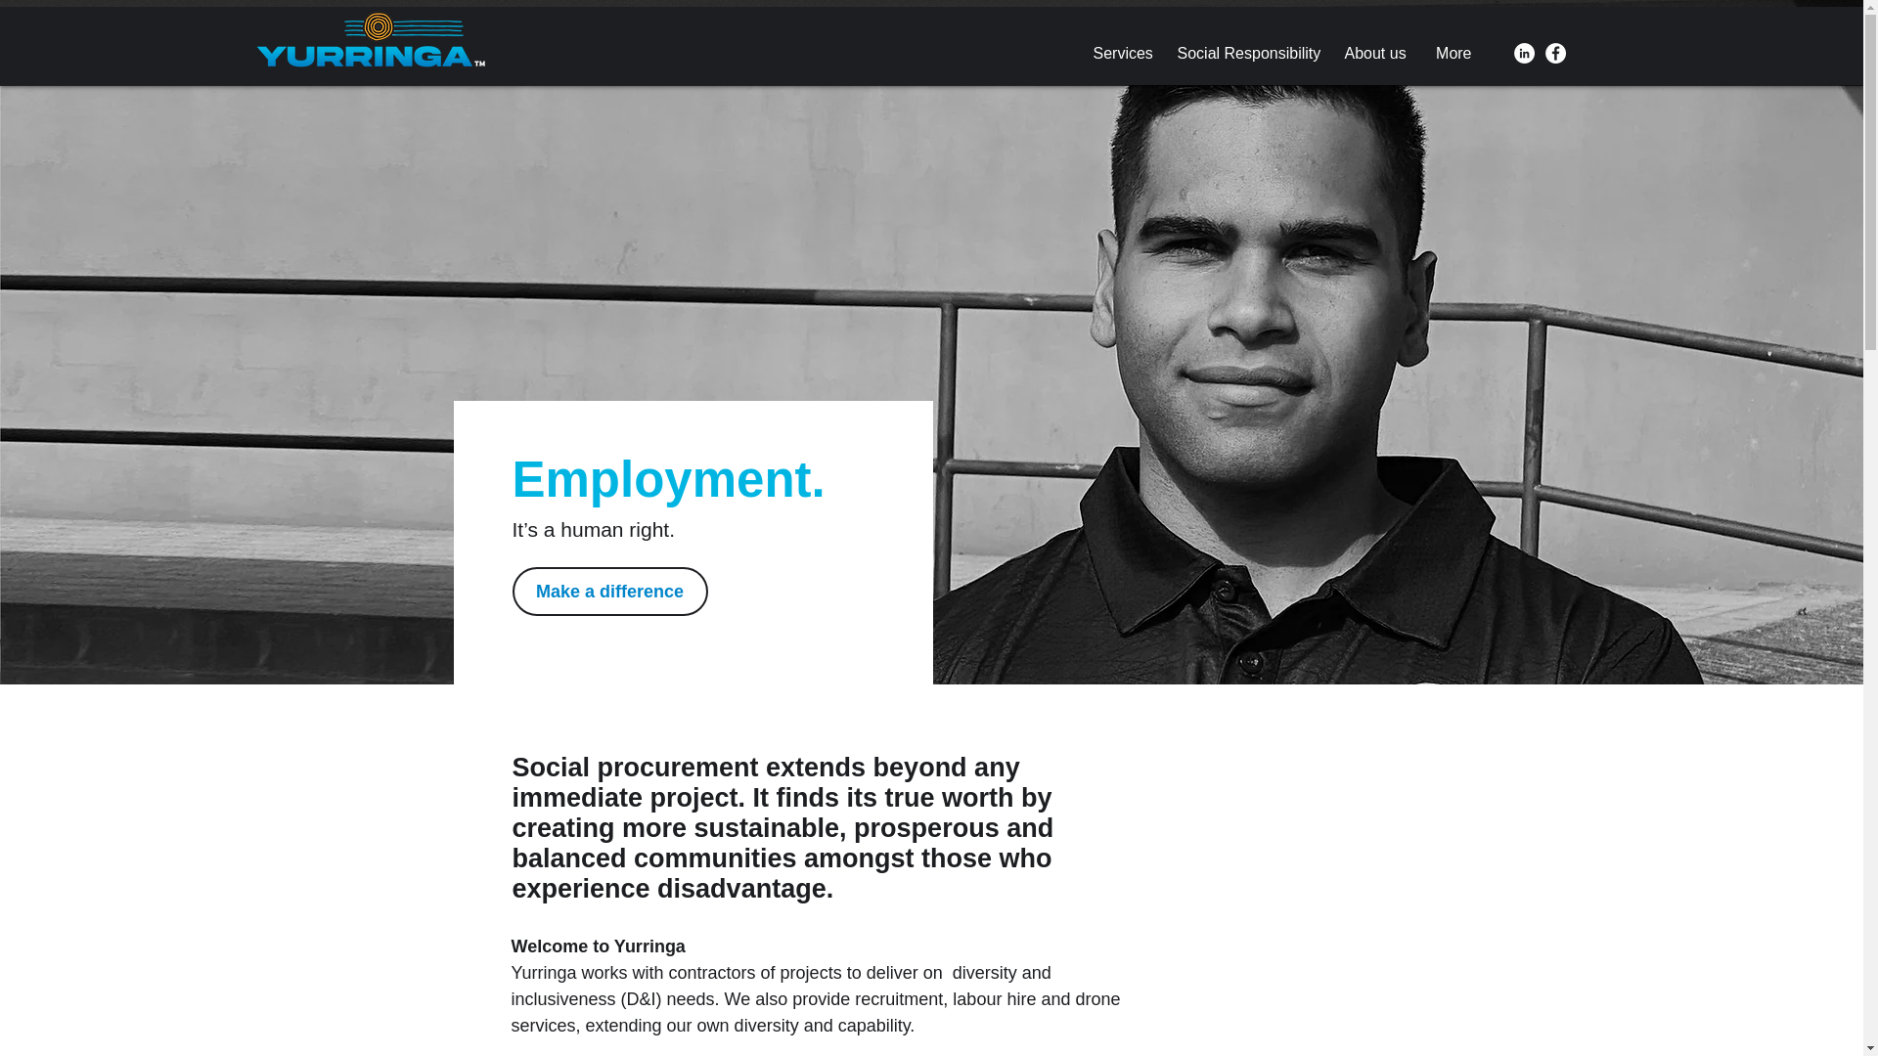 Image resolution: width=1878 pixels, height=1056 pixels. I want to click on Social Responsibility, so click(1246, 53).